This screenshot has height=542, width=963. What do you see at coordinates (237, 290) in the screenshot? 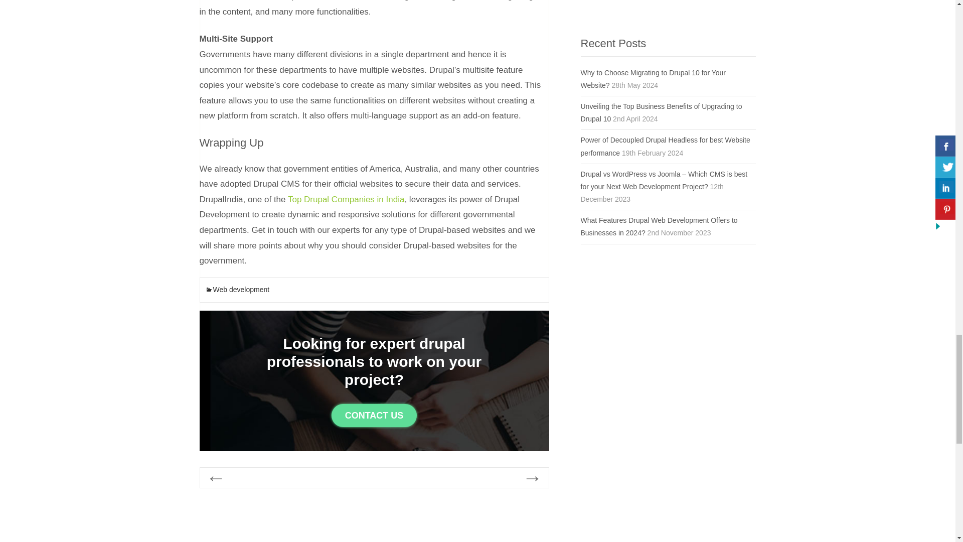
I see `Web development` at bounding box center [237, 290].